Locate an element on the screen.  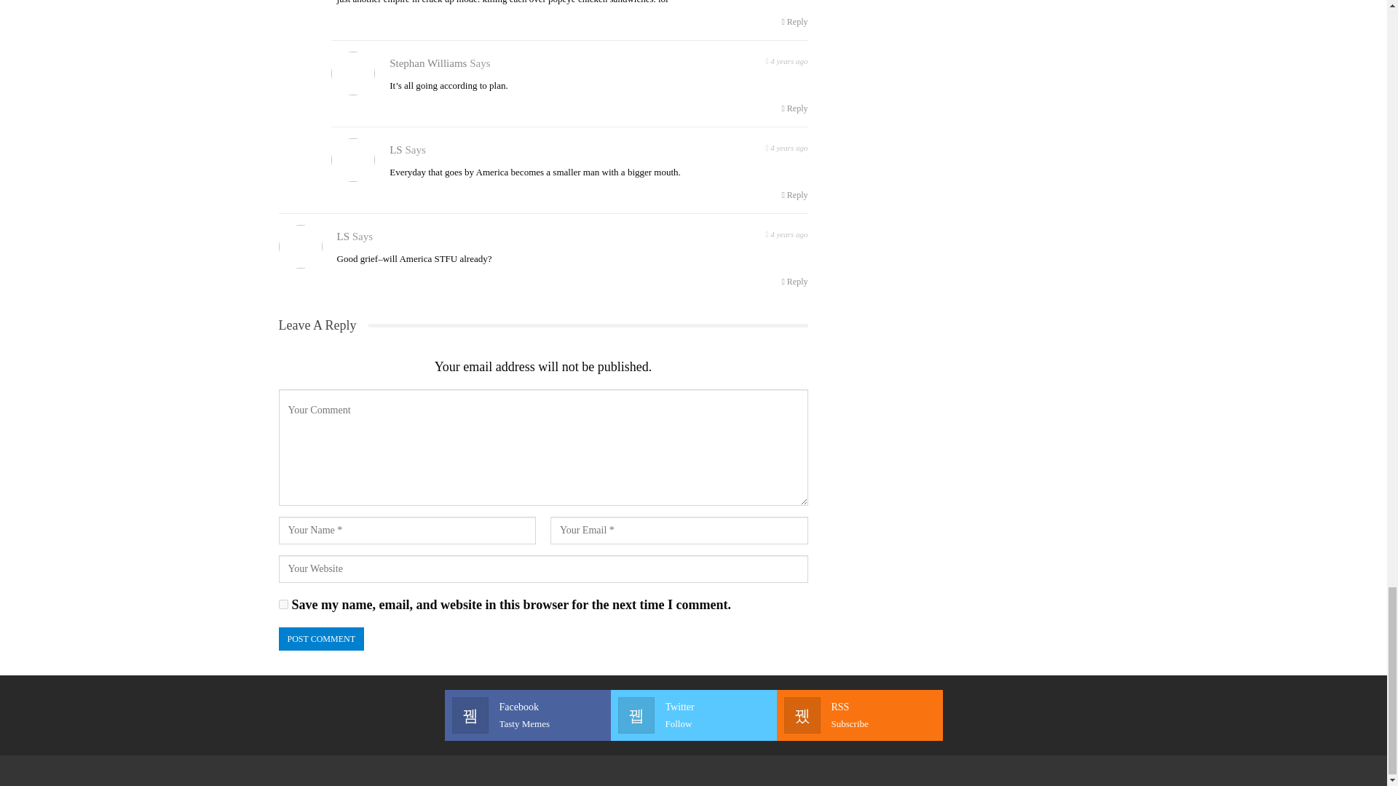
Sunday, December 27, 2020, 10:14 pm is located at coordinates (794, 22).